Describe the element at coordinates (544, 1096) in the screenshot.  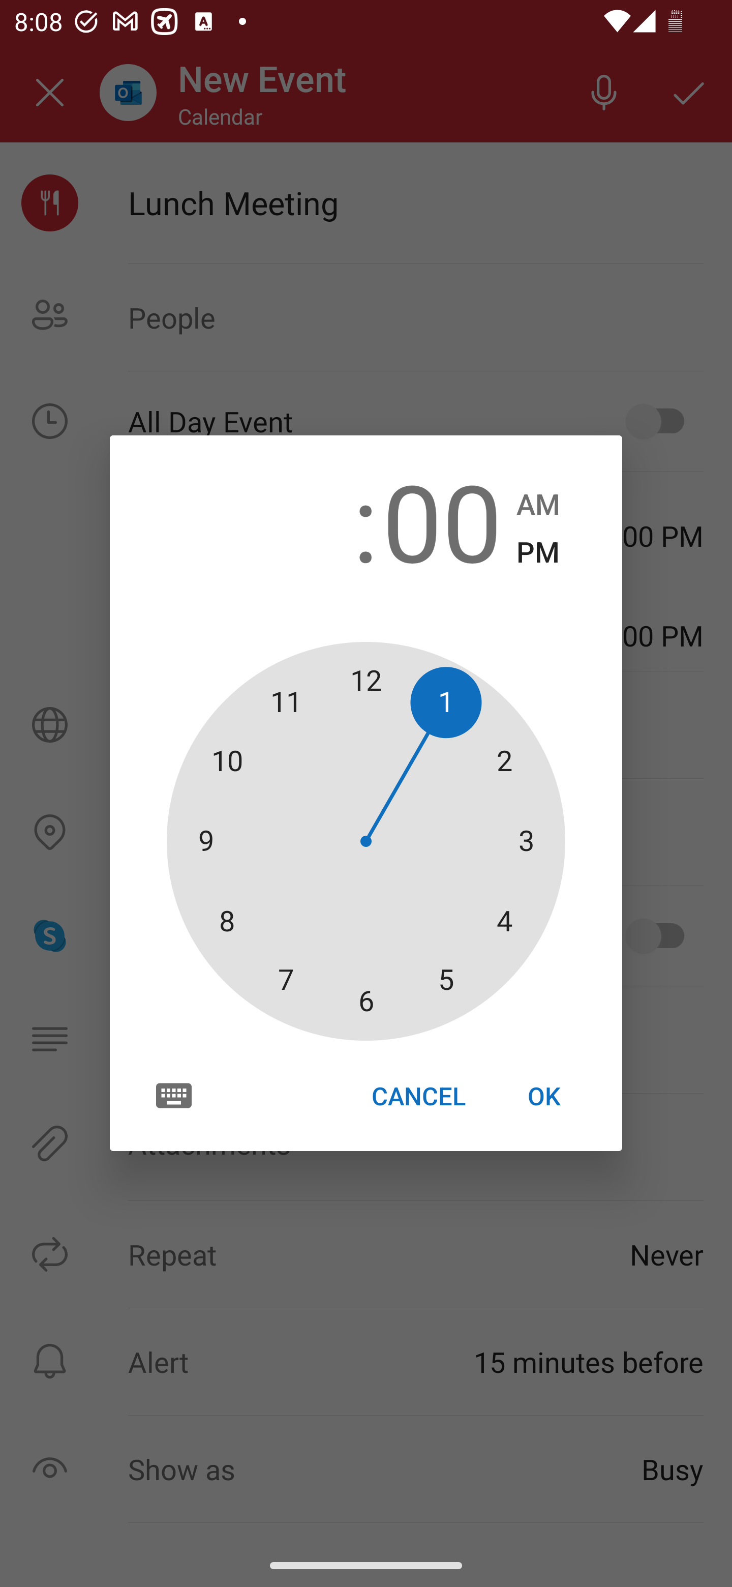
I see `OK` at that location.